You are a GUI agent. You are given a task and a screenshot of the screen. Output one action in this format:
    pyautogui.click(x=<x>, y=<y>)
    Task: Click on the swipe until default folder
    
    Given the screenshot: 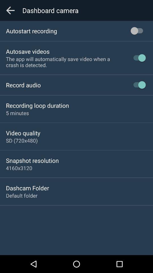 What is the action you would take?
    pyautogui.click(x=22, y=196)
    